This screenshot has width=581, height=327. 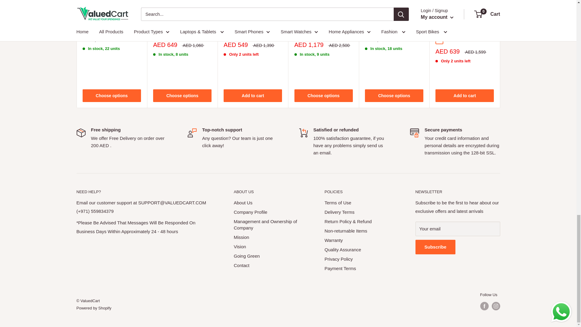 I want to click on Midnight Black, so click(x=175, y=33).